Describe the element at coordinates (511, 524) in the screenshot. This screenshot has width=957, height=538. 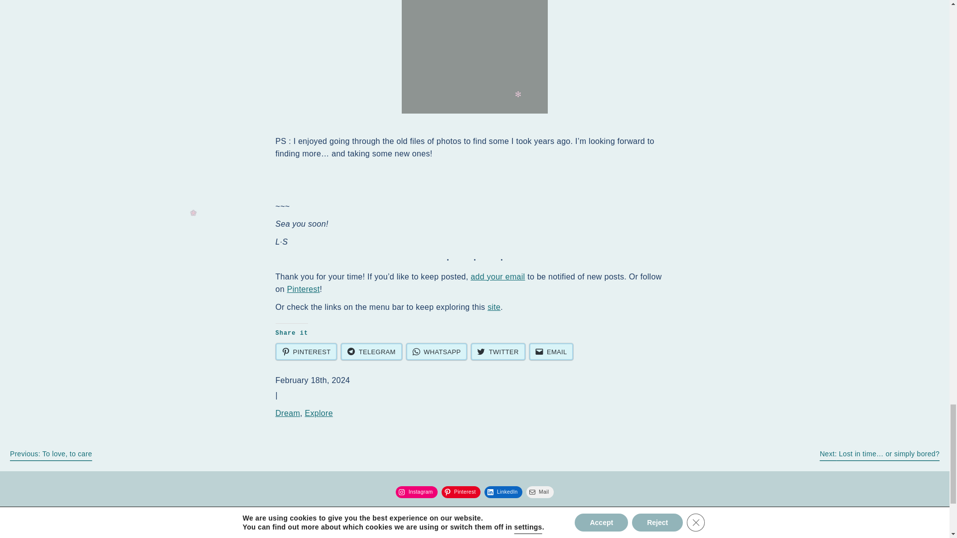
I see `Privacy Policy` at that location.